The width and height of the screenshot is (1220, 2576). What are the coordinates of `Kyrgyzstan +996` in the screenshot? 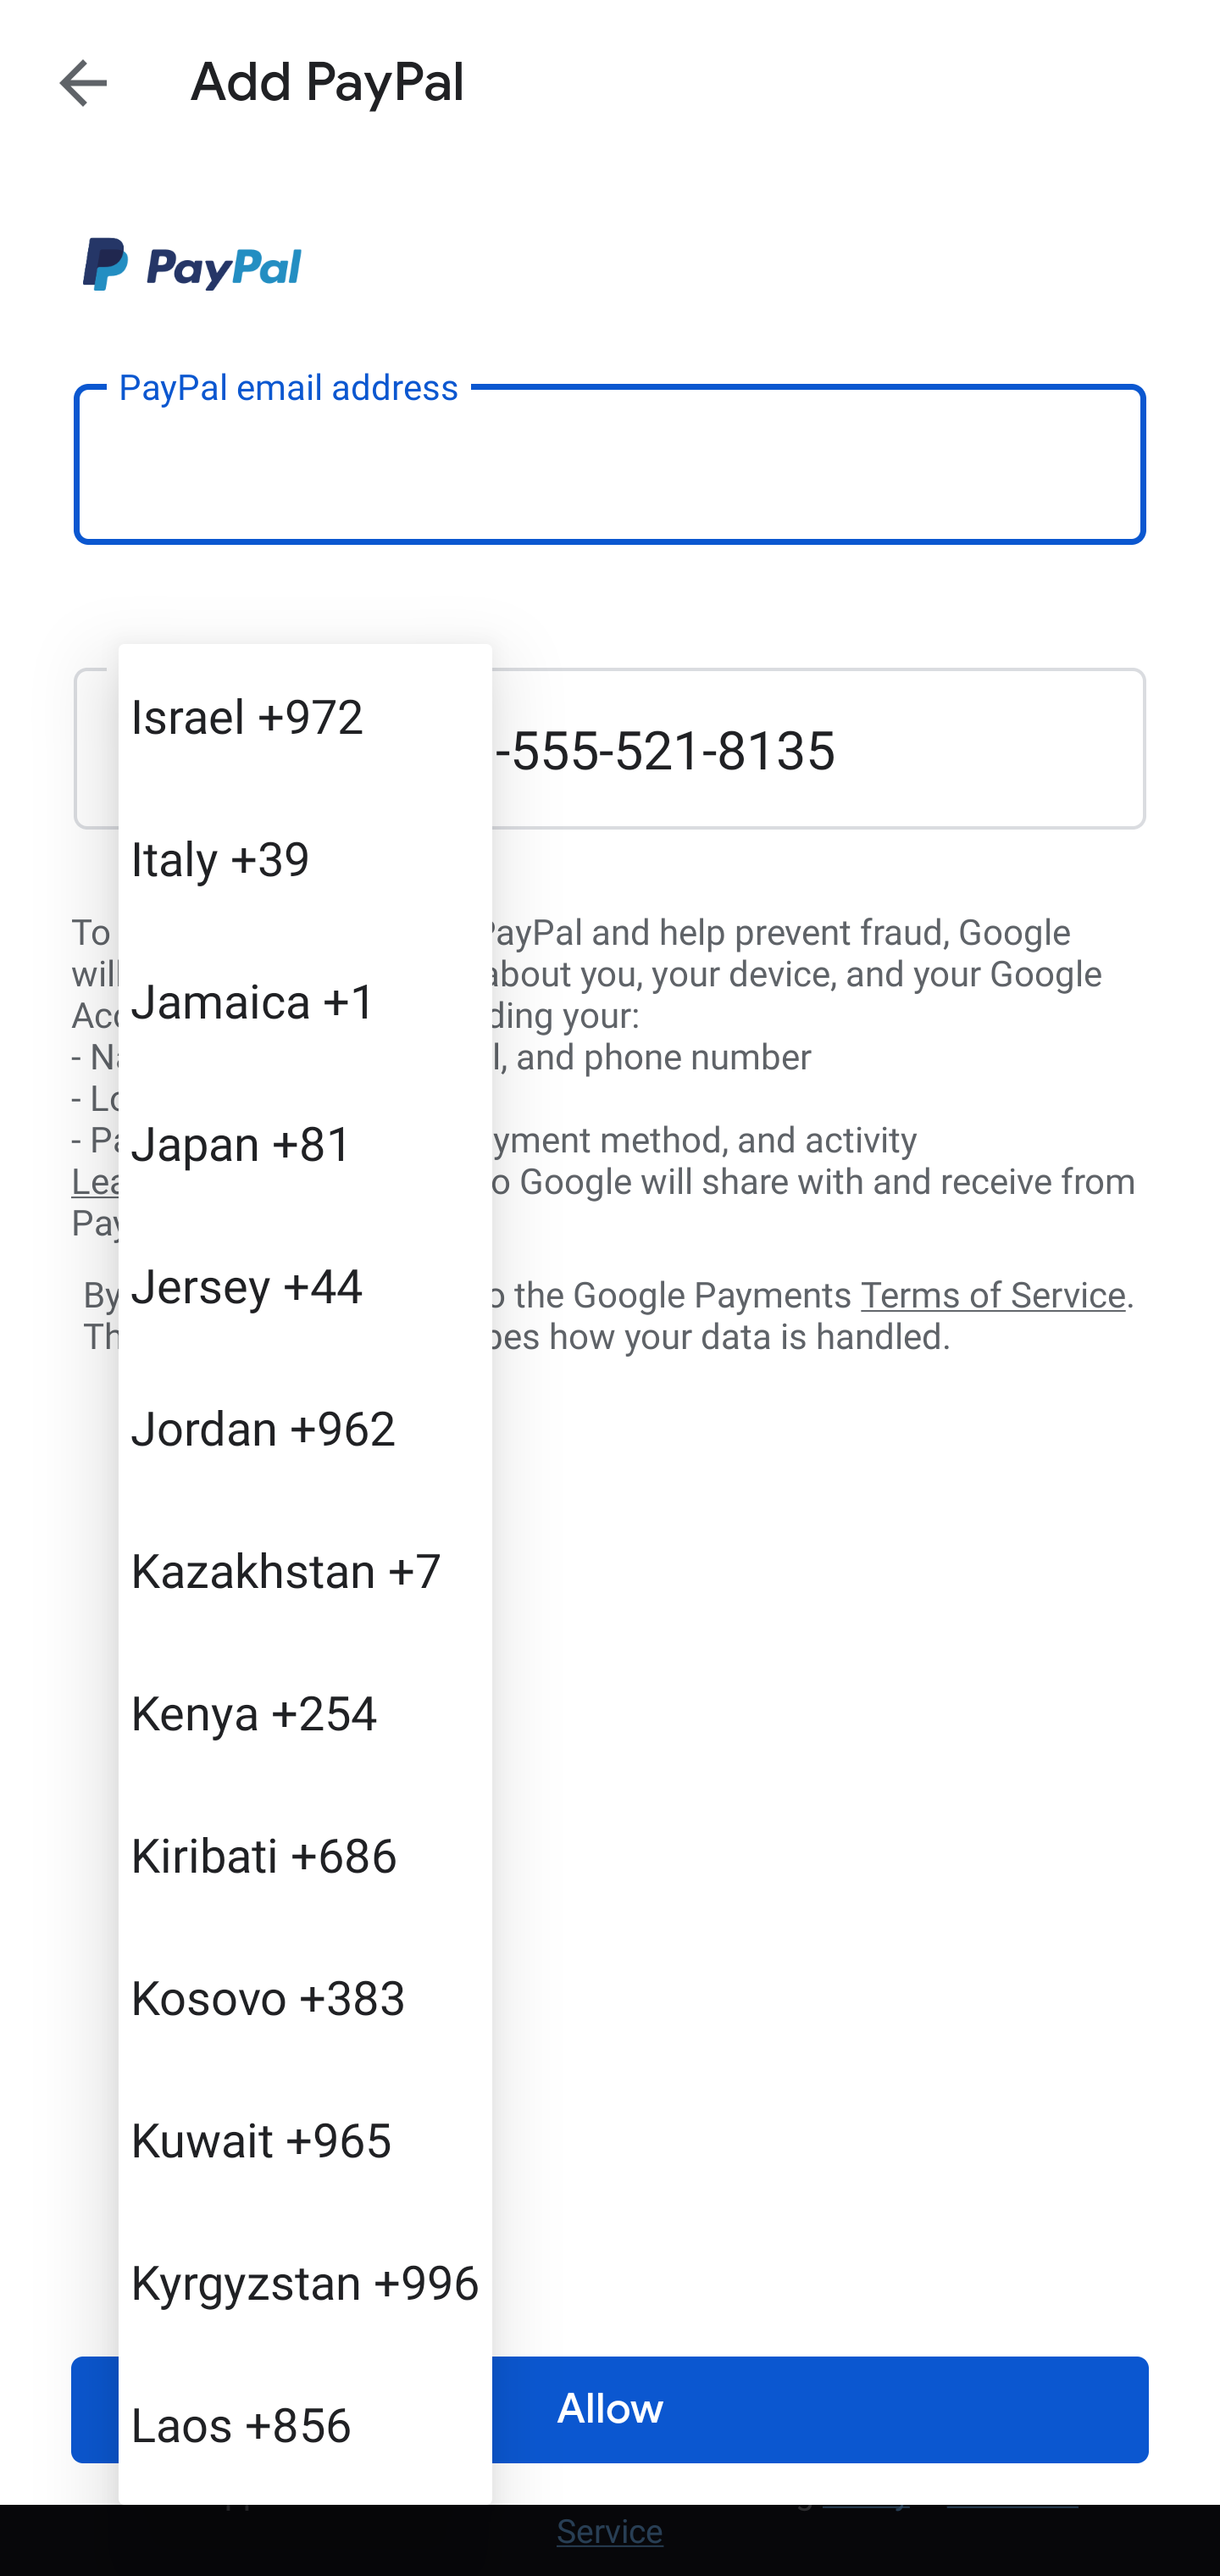 It's located at (305, 2281).